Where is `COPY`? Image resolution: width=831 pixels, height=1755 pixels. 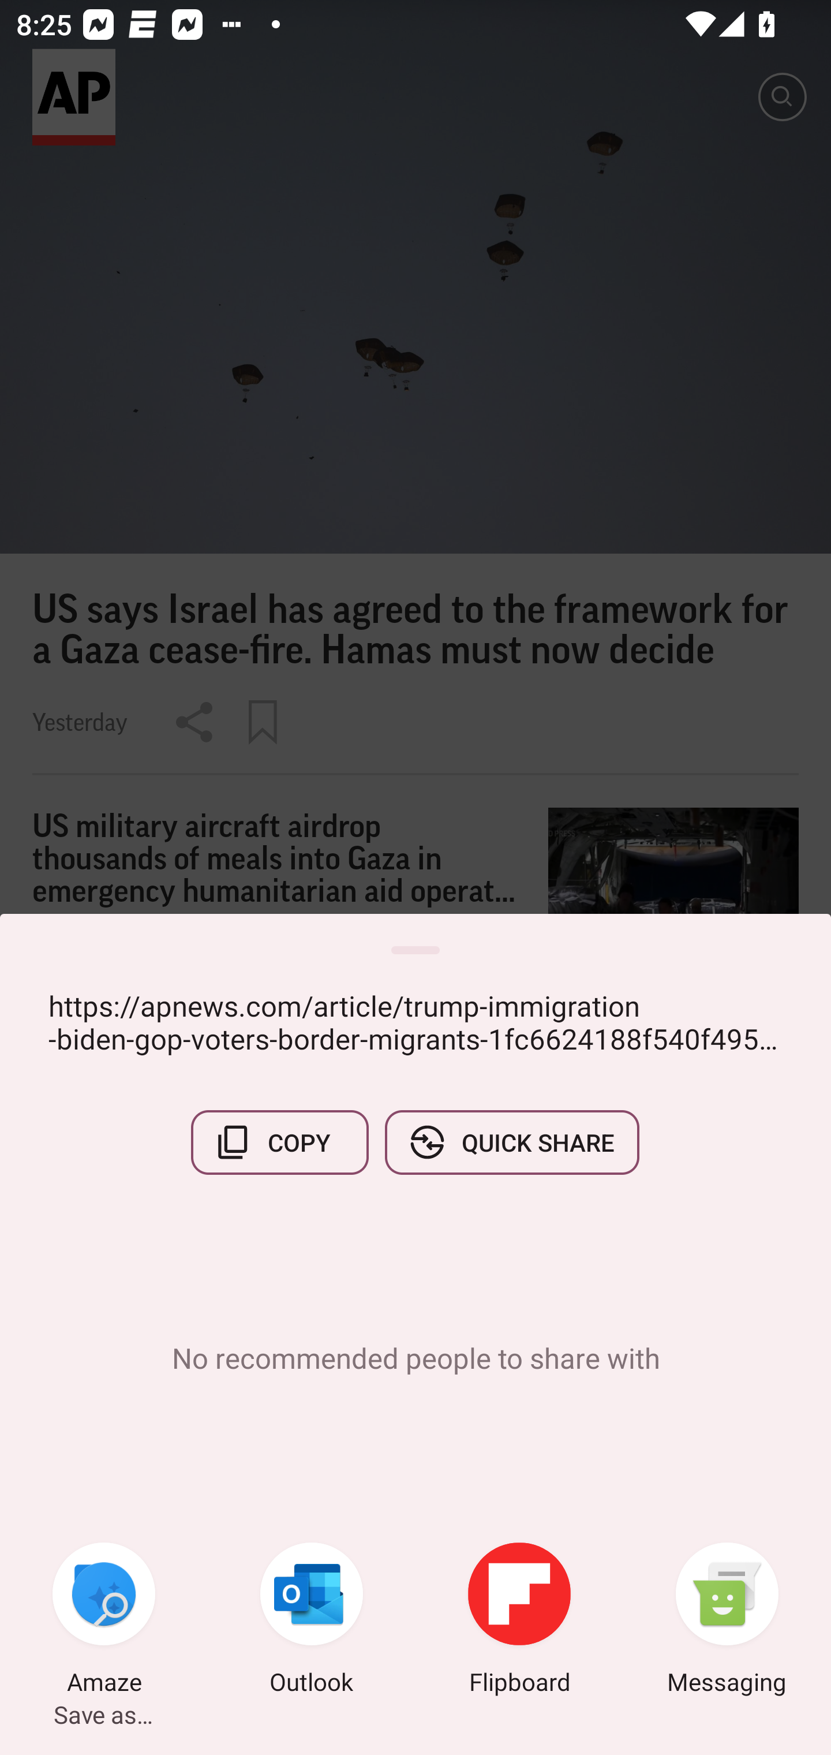 COPY is located at coordinates (280, 1142).